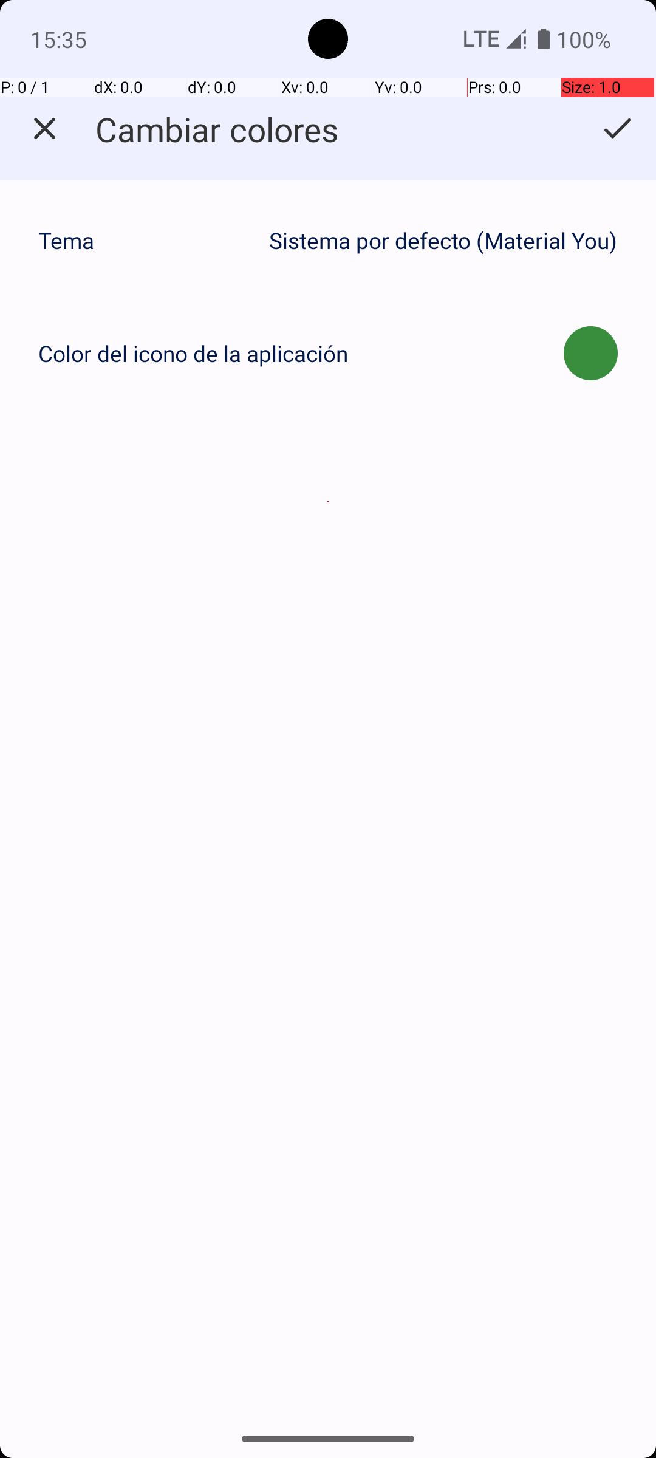  Describe the element at coordinates (45, 129) in the screenshot. I see `Cerrar` at that location.